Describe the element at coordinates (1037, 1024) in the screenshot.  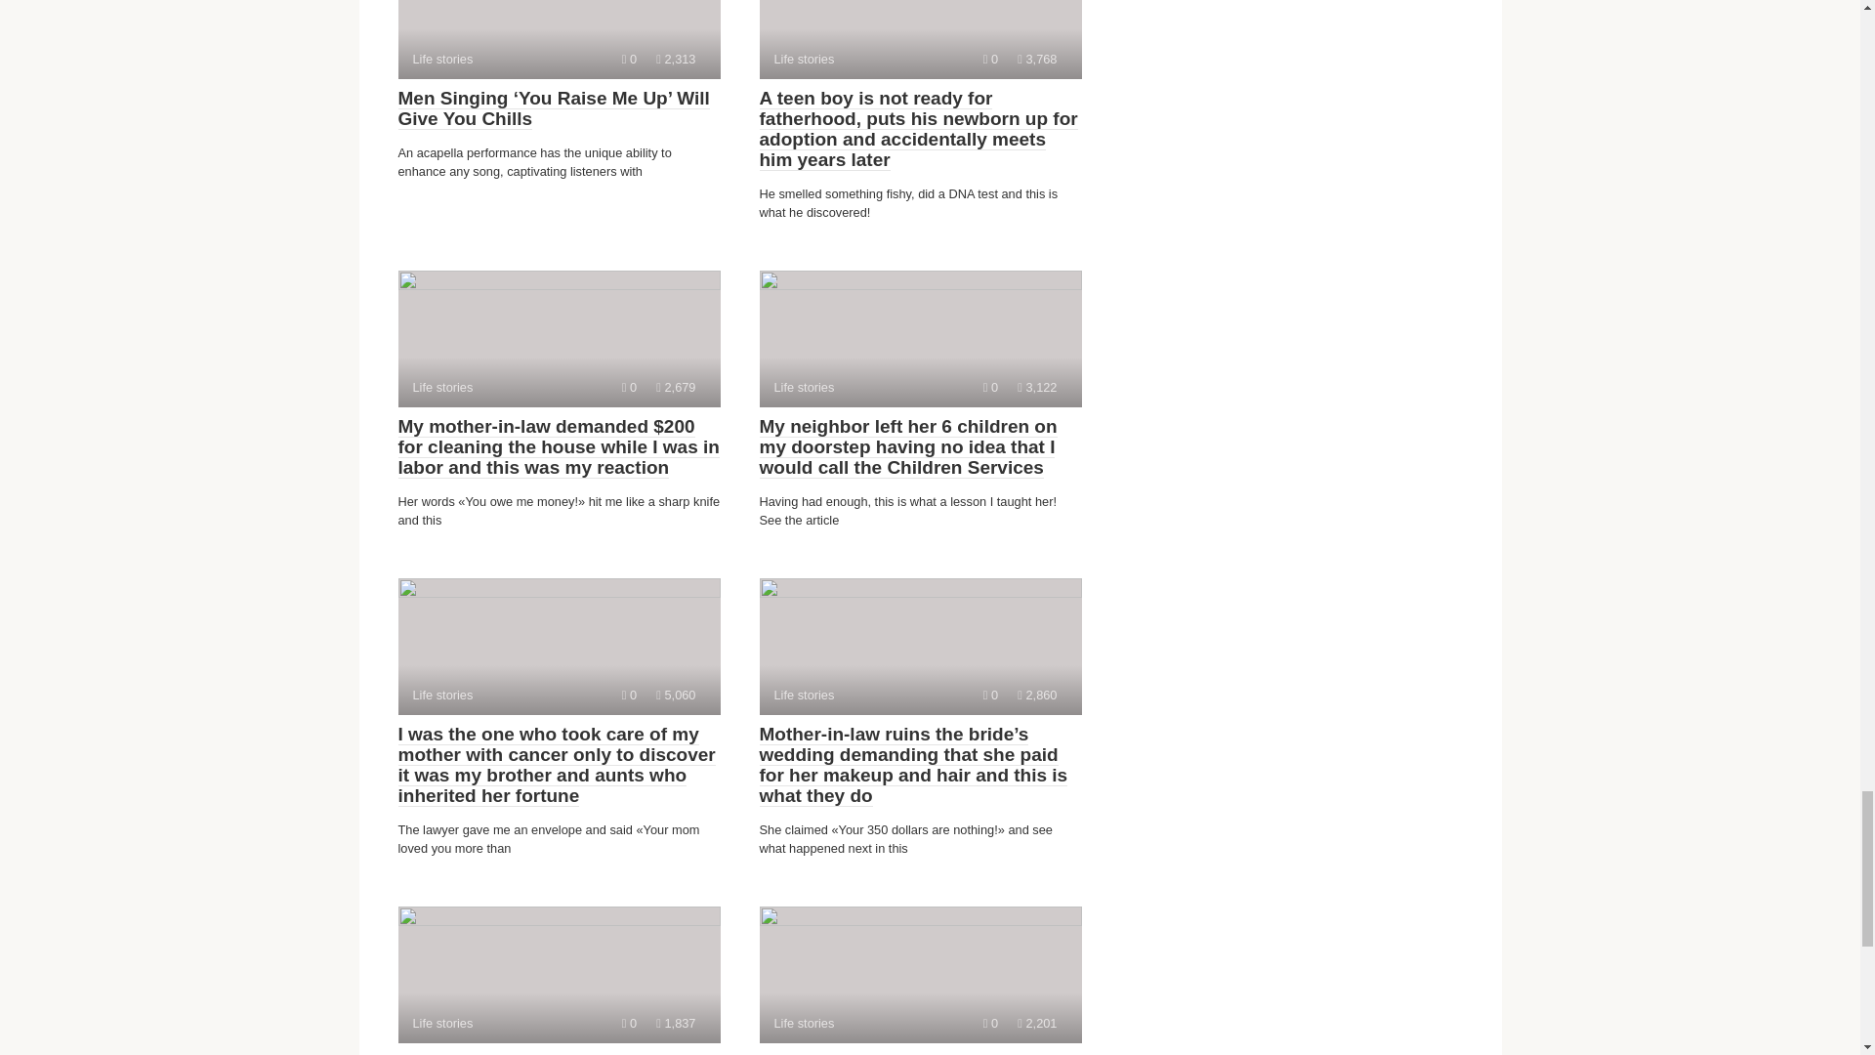
I see `Views` at that location.